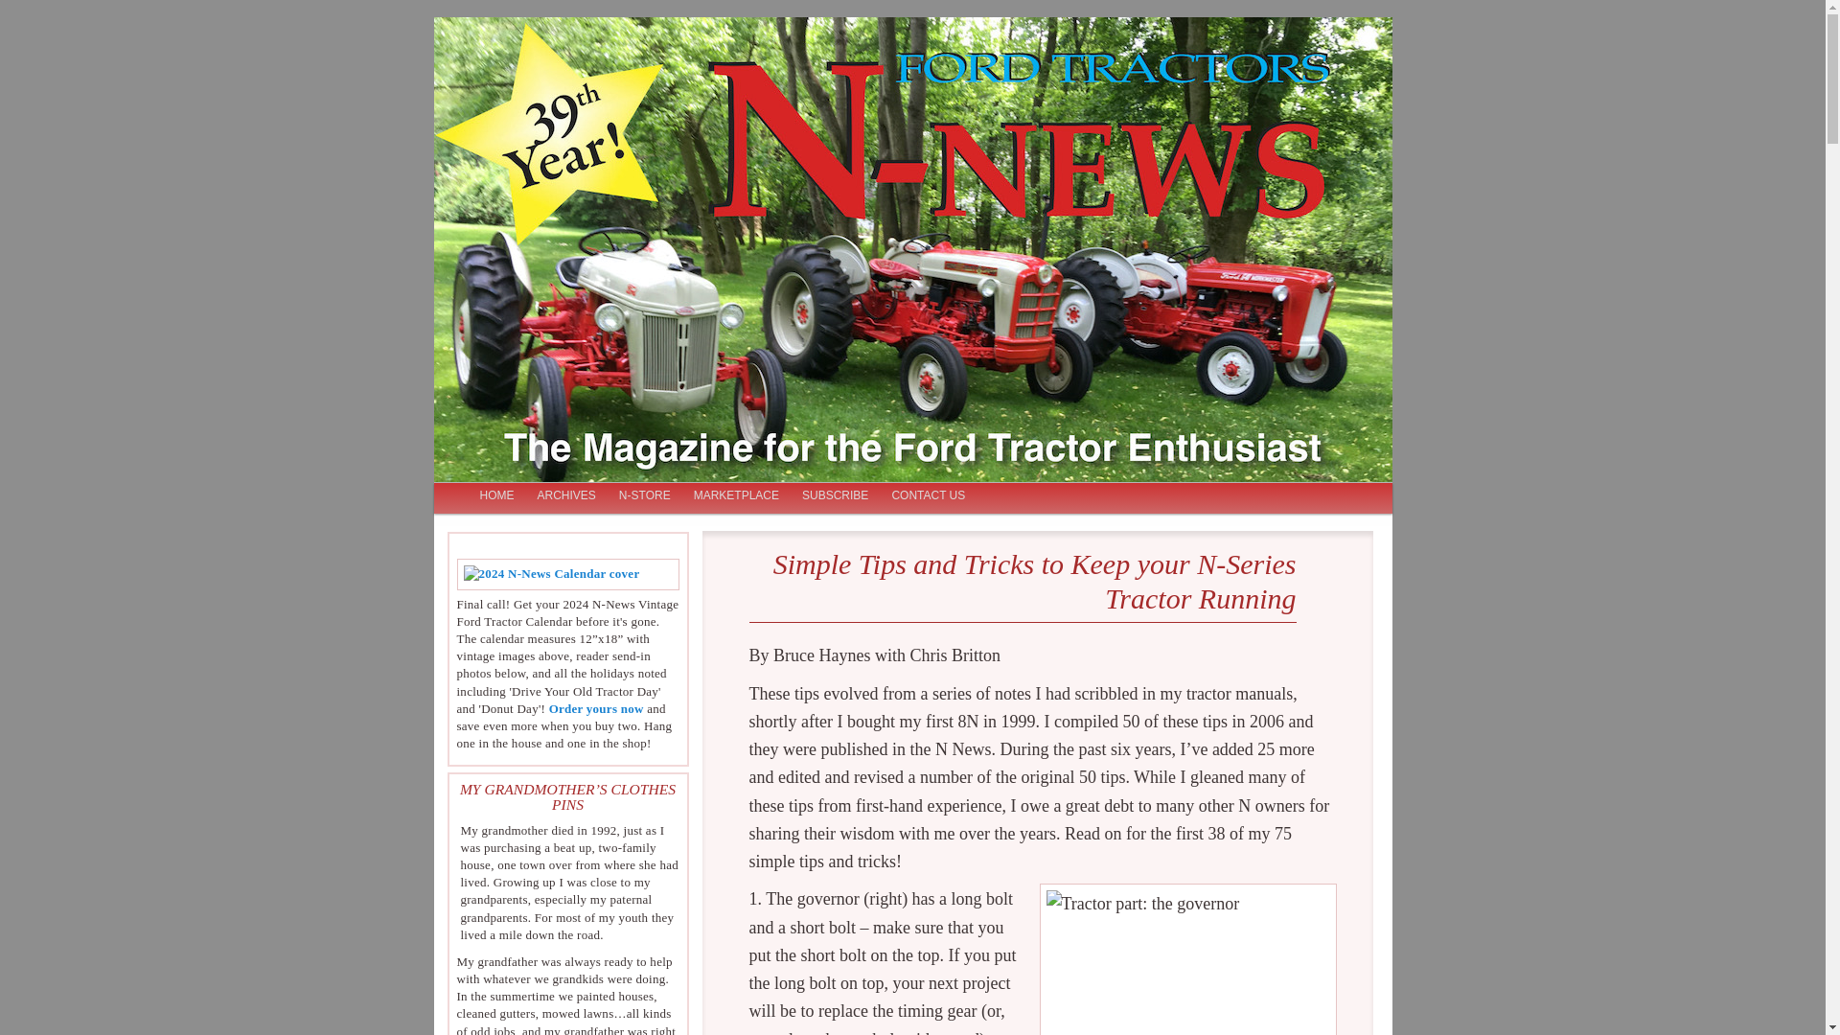 The width and height of the screenshot is (1840, 1035). What do you see at coordinates (1035, 581) in the screenshot?
I see `Simple Tips and Tricks to Keep your N-Series Tractor Running` at bounding box center [1035, 581].